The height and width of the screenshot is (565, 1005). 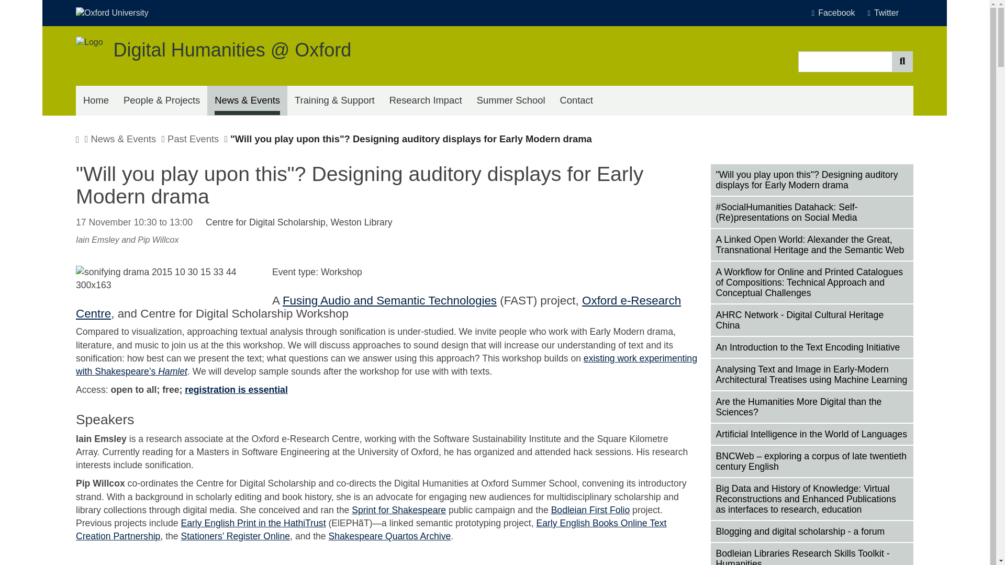 I want to click on Fusing Audio and Semantic Technologies, so click(x=389, y=300).